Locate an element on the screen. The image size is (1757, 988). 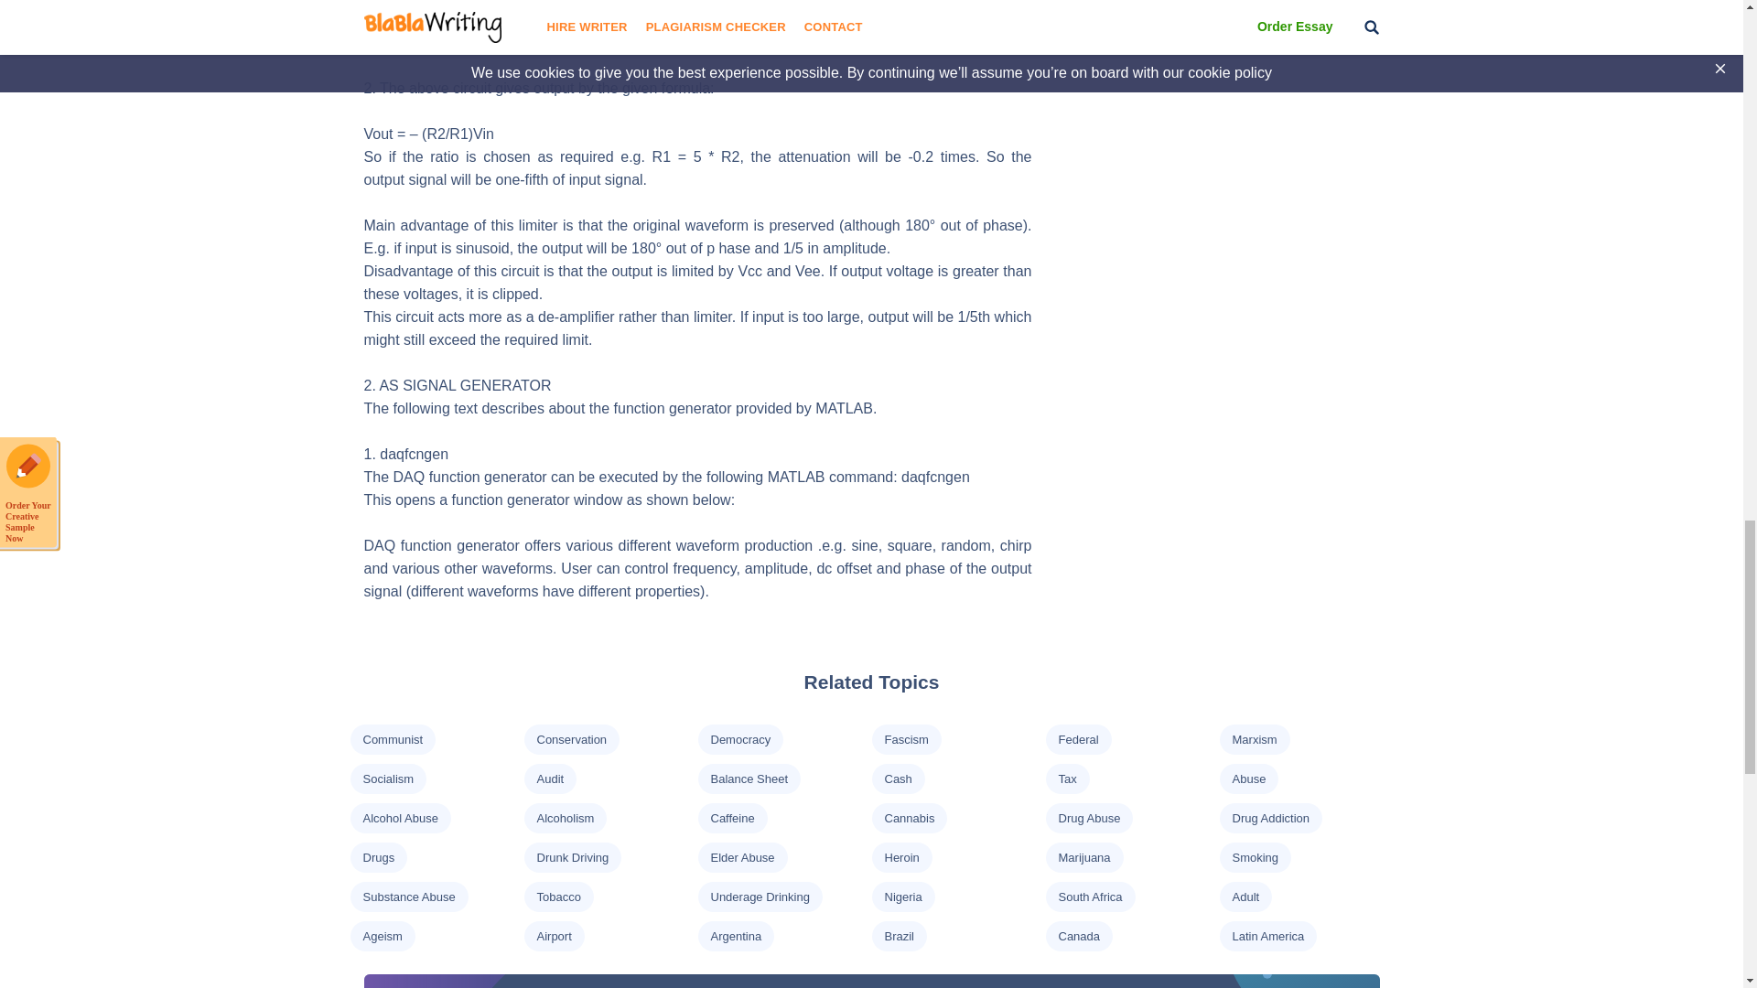
Democracy is located at coordinates (739, 739).